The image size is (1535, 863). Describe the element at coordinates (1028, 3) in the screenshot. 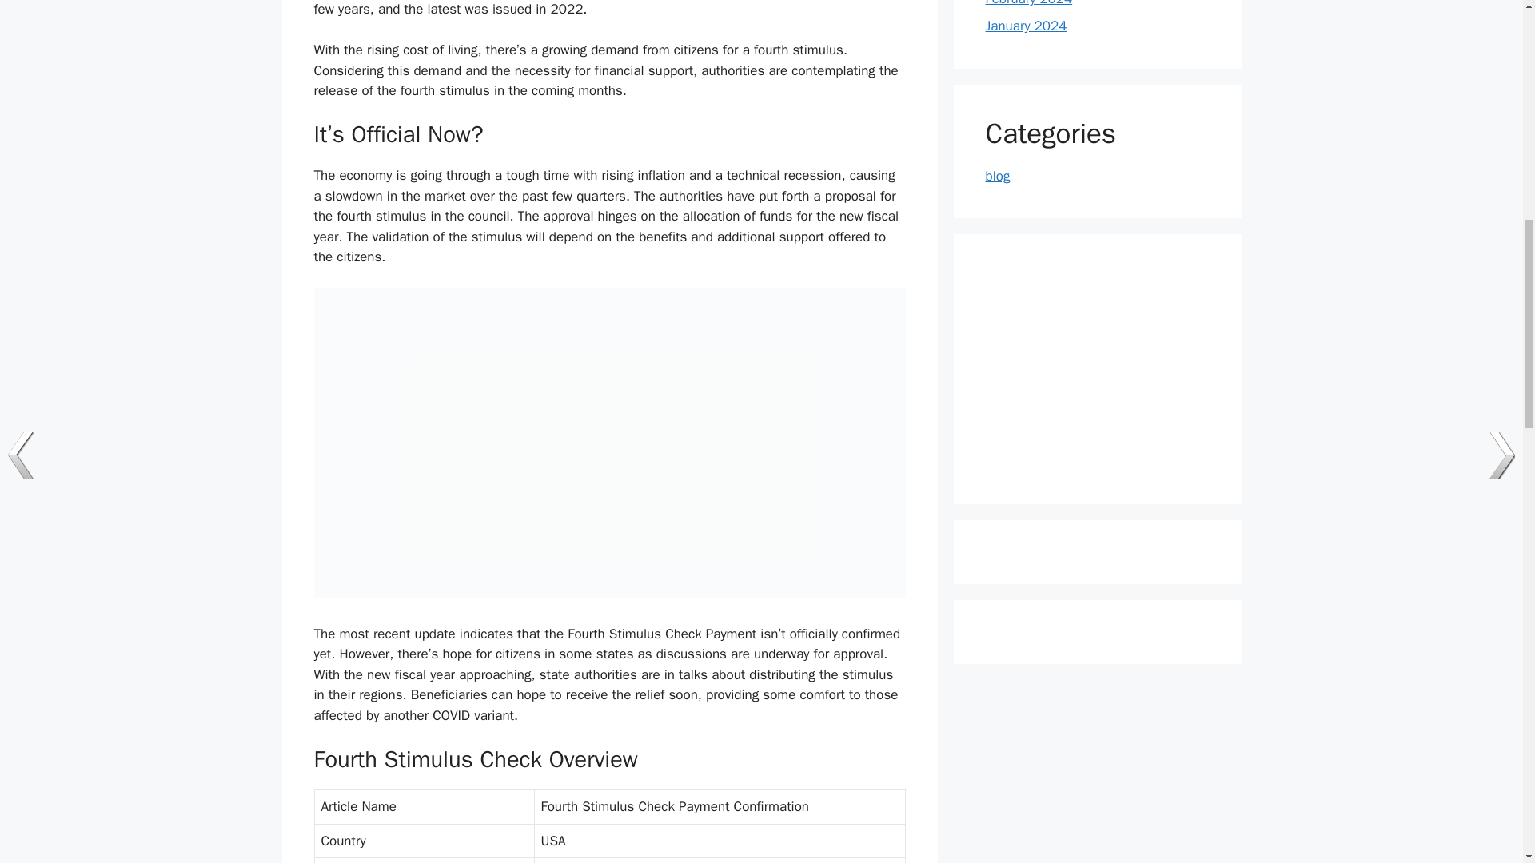

I see `February 2024` at that location.